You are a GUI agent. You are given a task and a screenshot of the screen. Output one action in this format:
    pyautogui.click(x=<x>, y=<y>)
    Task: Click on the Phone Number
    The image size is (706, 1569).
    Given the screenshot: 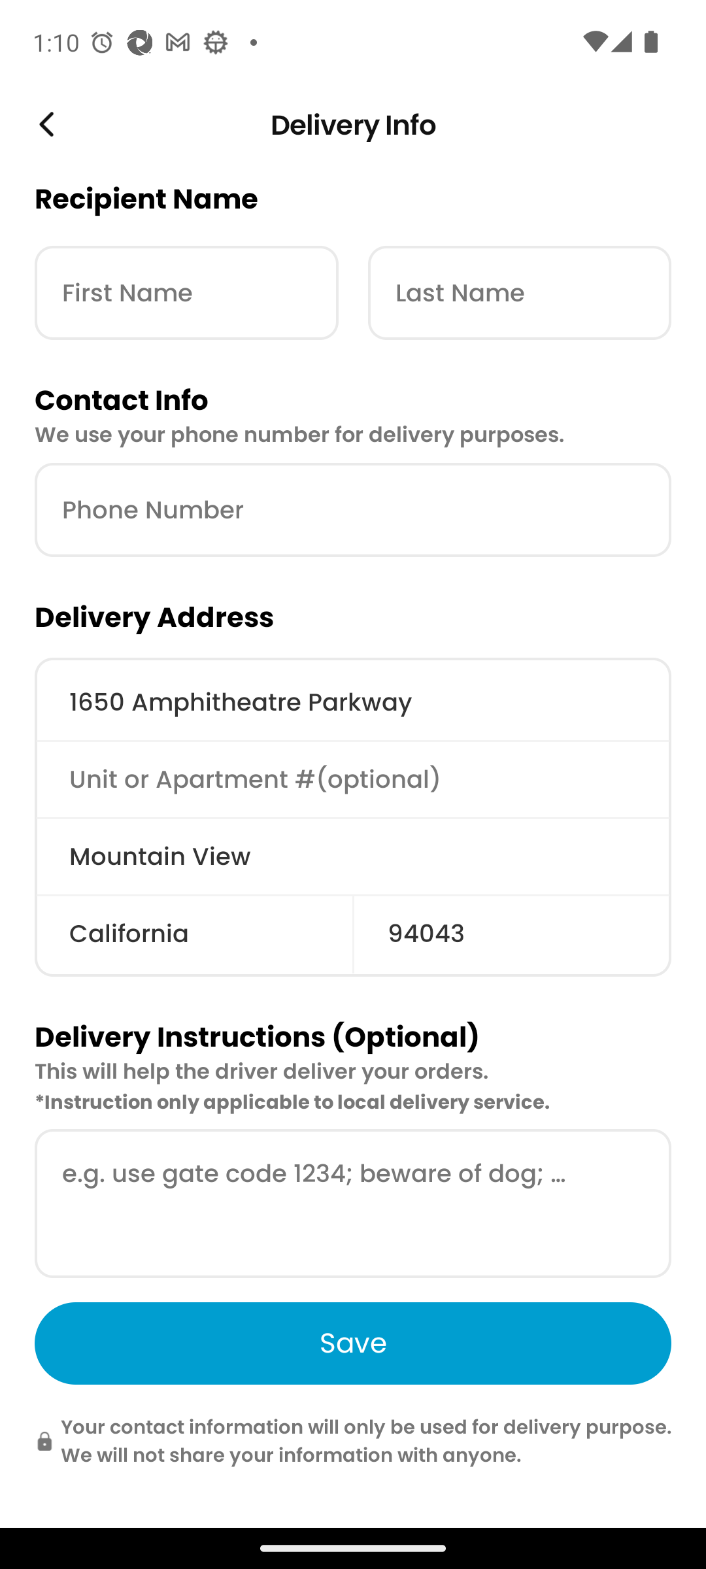 What is the action you would take?
    pyautogui.click(x=353, y=510)
    